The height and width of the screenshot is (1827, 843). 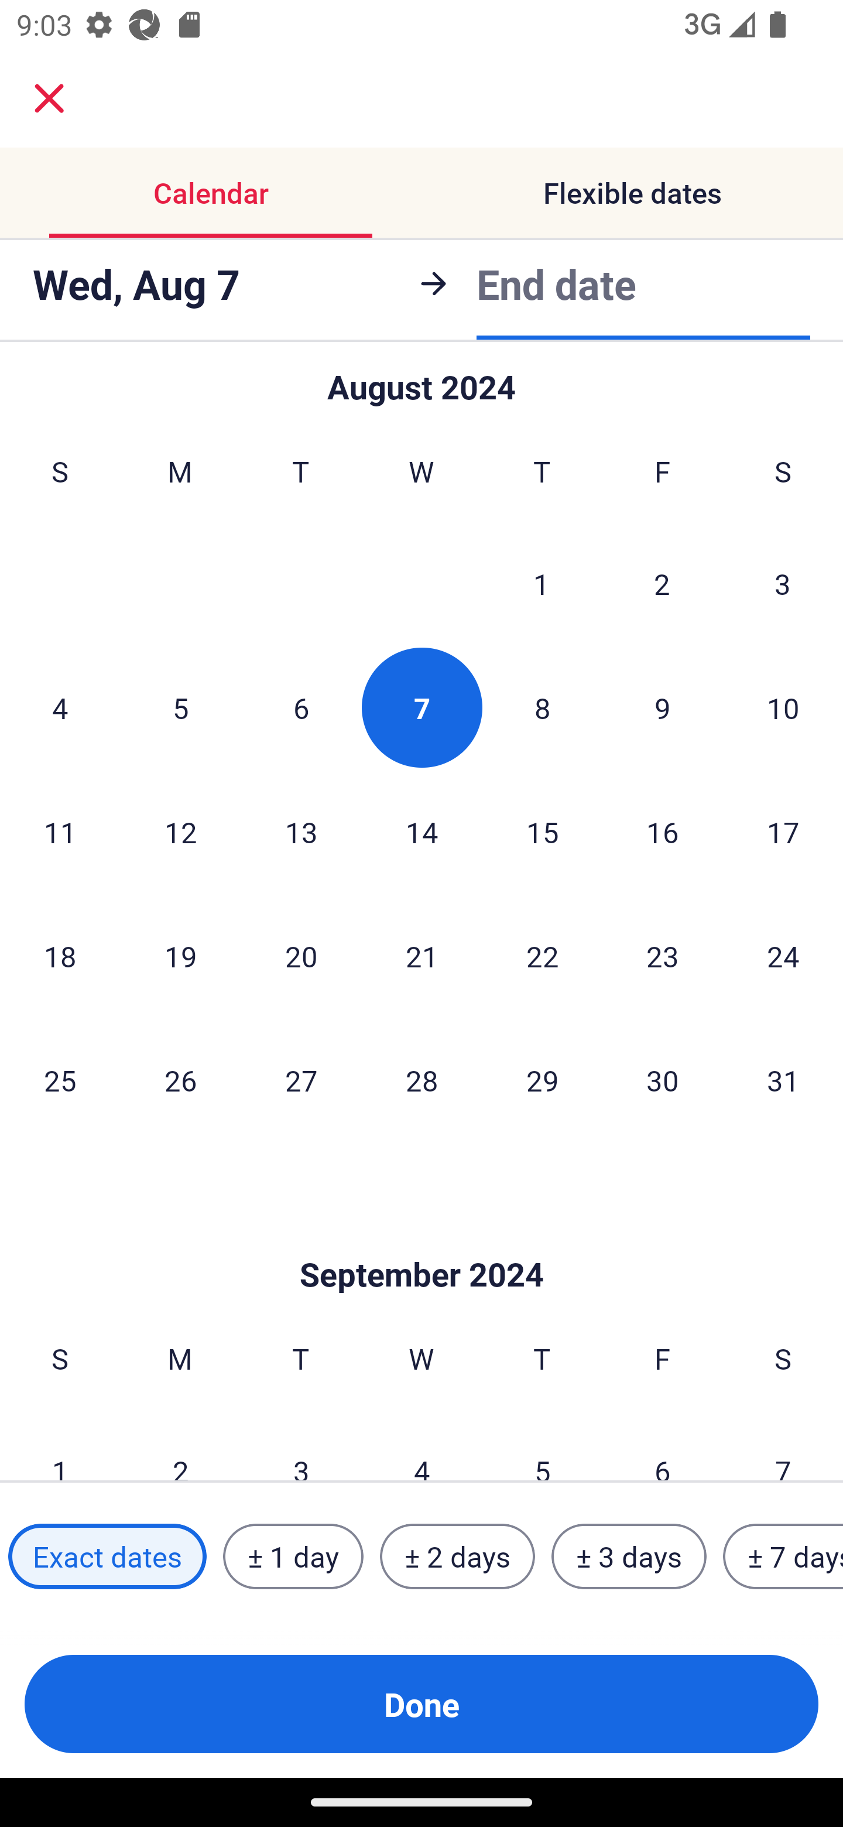 I want to click on 24 Saturday, August 24, 2024, so click(x=783, y=955).